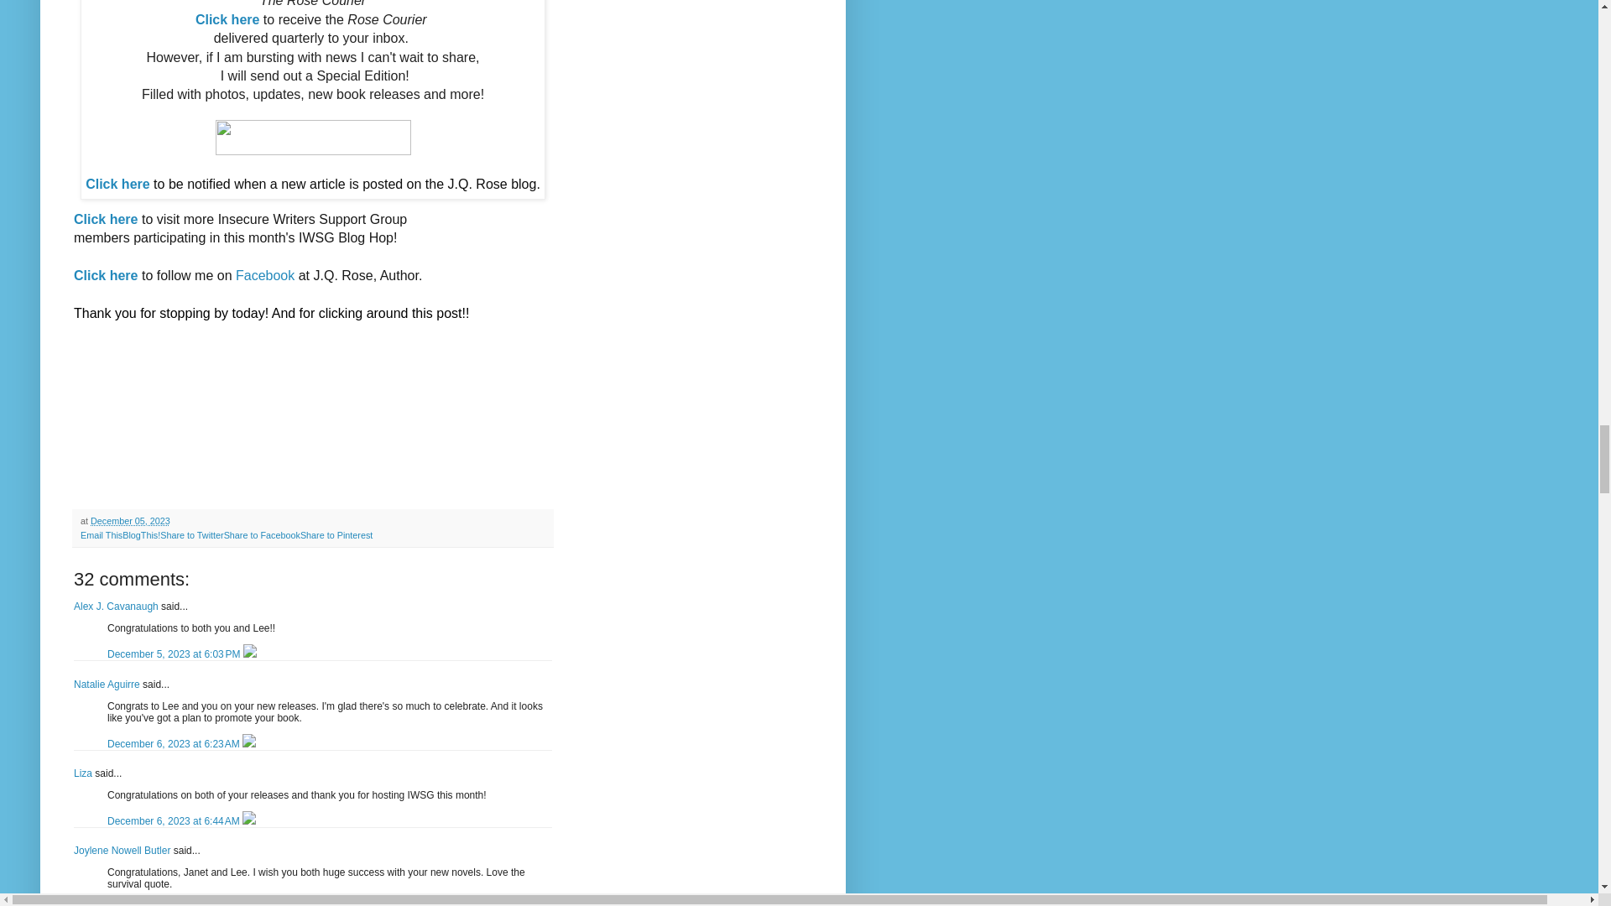 This screenshot has width=1611, height=906. What do you see at coordinates (106, 219) in the screenshot?
I see `Click here` at bounding box center [106, 219].